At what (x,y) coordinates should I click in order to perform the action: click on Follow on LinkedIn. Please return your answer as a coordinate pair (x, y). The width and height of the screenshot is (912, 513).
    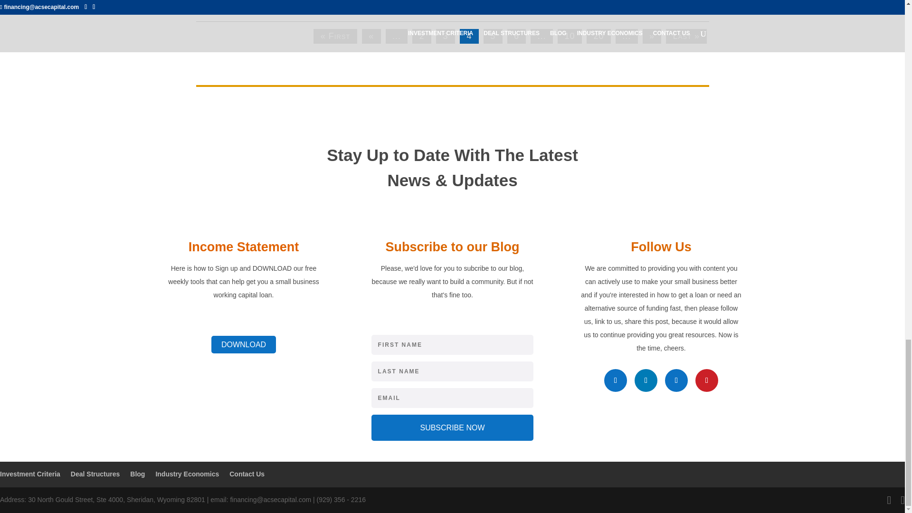
    Looking at the image, I should click on (646, 380).